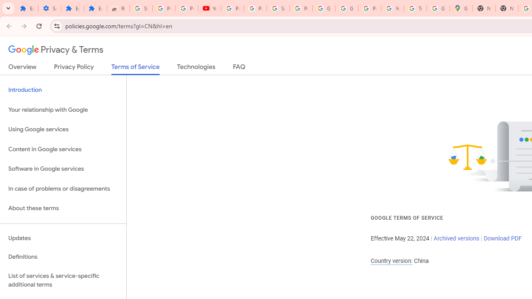 The width and height of the screenshot is (532, 299). I want to click on Archived versions, so click(456, 238).